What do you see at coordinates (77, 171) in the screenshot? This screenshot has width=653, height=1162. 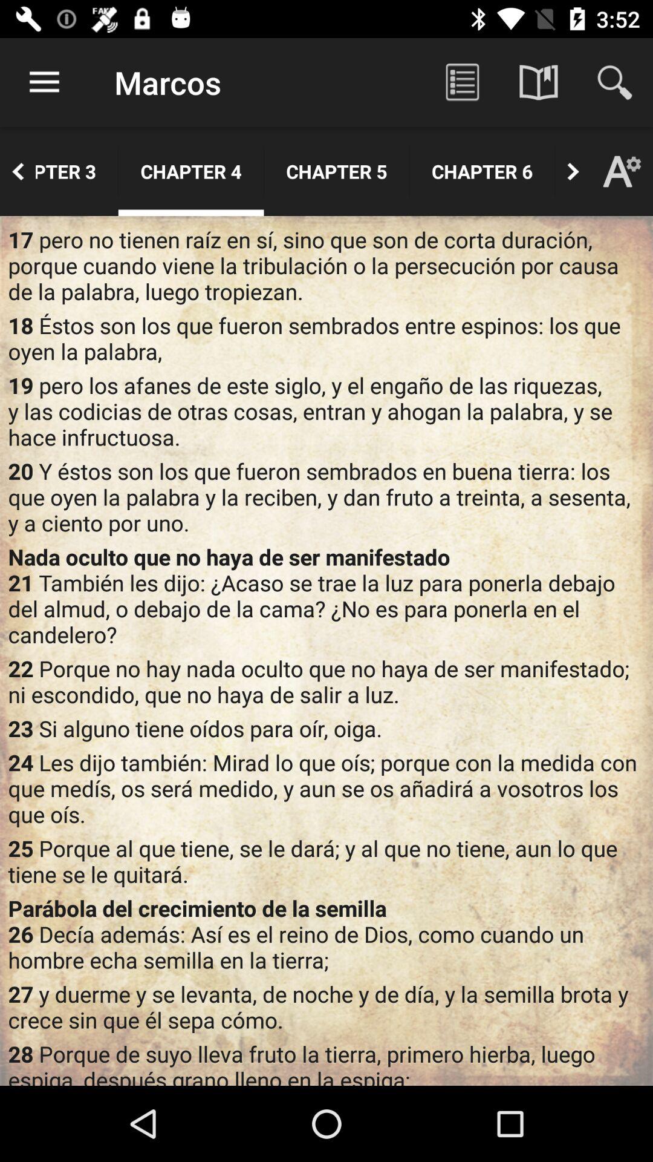 I see `click on the option which says chapter 3` at bounding box center [77, 171].